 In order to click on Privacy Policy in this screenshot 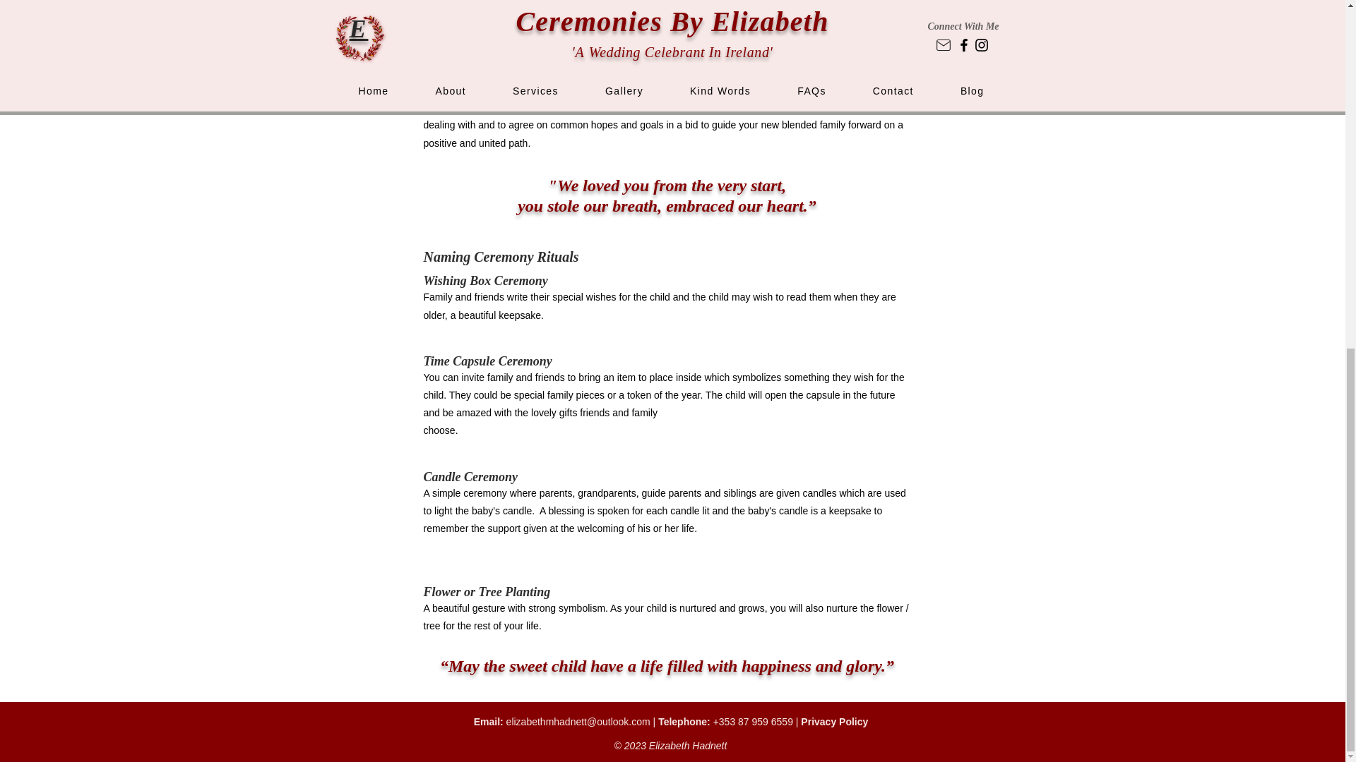, I will do `click(834, 722)`.